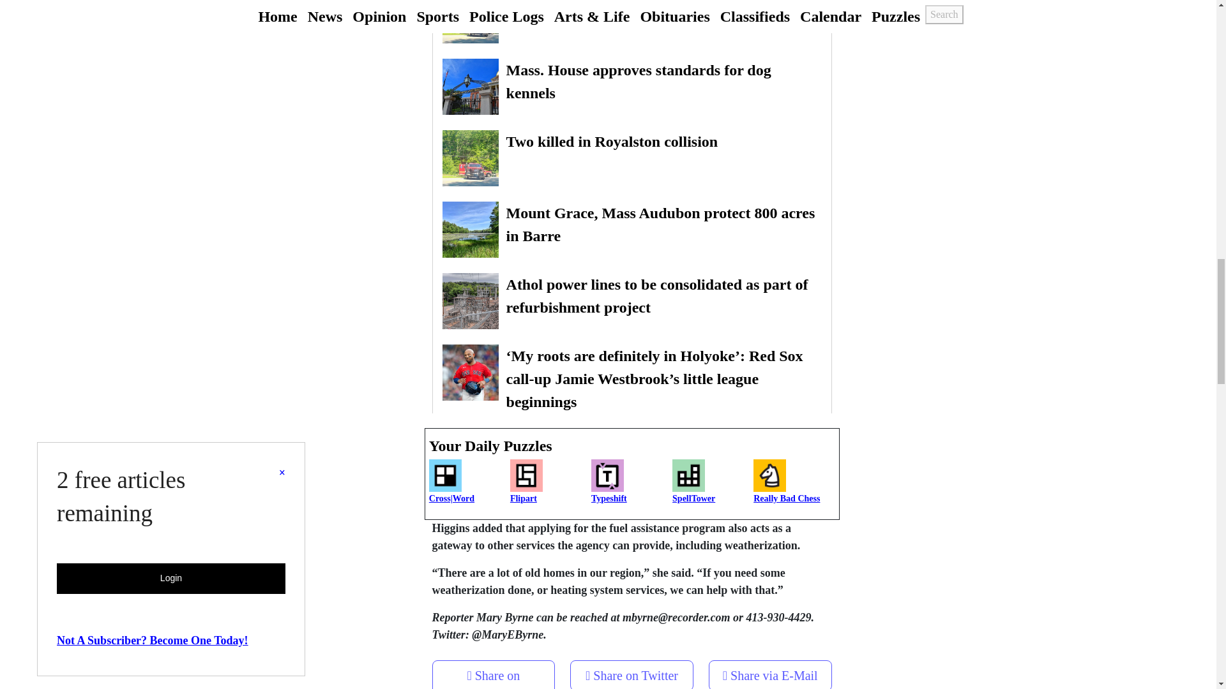 The image size is (1226, 689). I want to click on Mass. House approves standards for dog kennels, so click(632, 87).